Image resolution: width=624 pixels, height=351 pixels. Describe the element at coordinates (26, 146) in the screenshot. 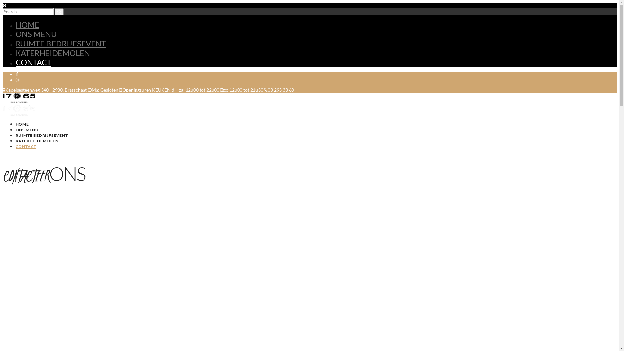

I see `CONTACT` at that location.